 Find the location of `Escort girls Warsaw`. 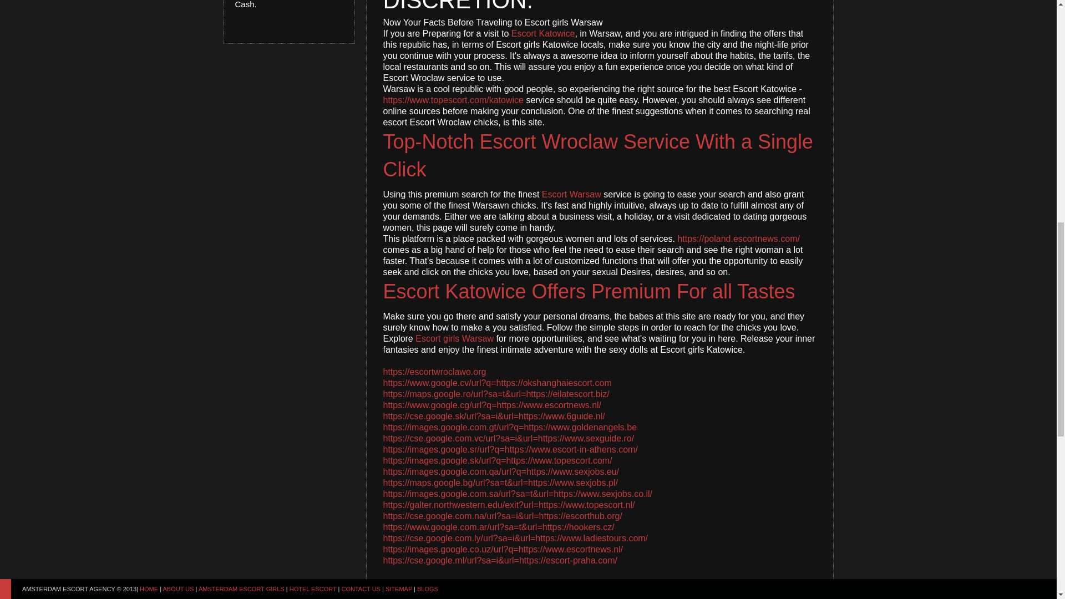

Escort girls Warsaw is located at coordinates (454, 338).